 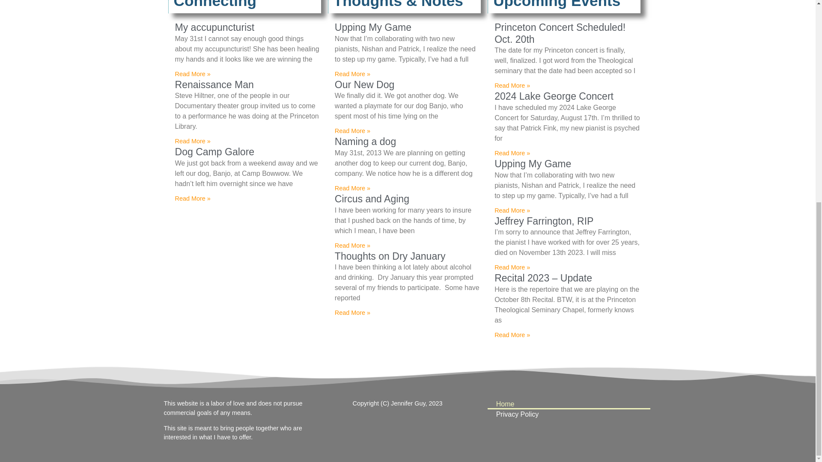 I want to click on Upping My Game, so click(x=533, y=164).